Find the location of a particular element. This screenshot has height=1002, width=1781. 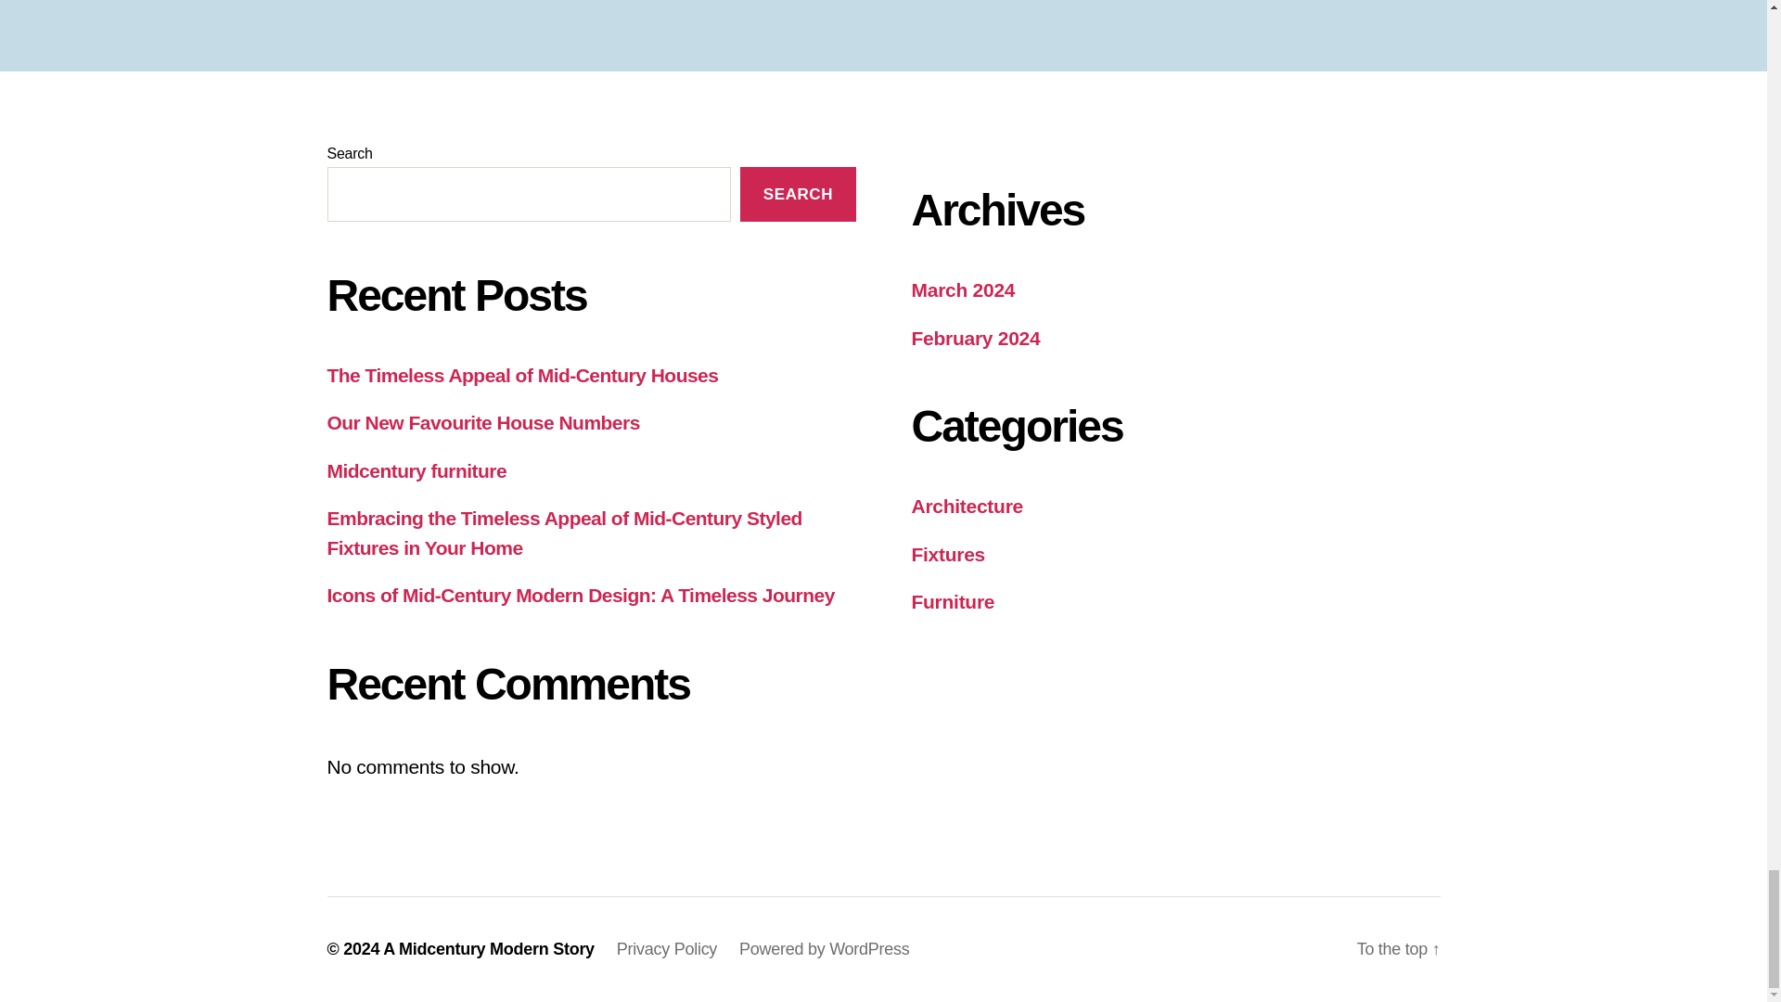

SEARCH is located at coordinates (798, 194).